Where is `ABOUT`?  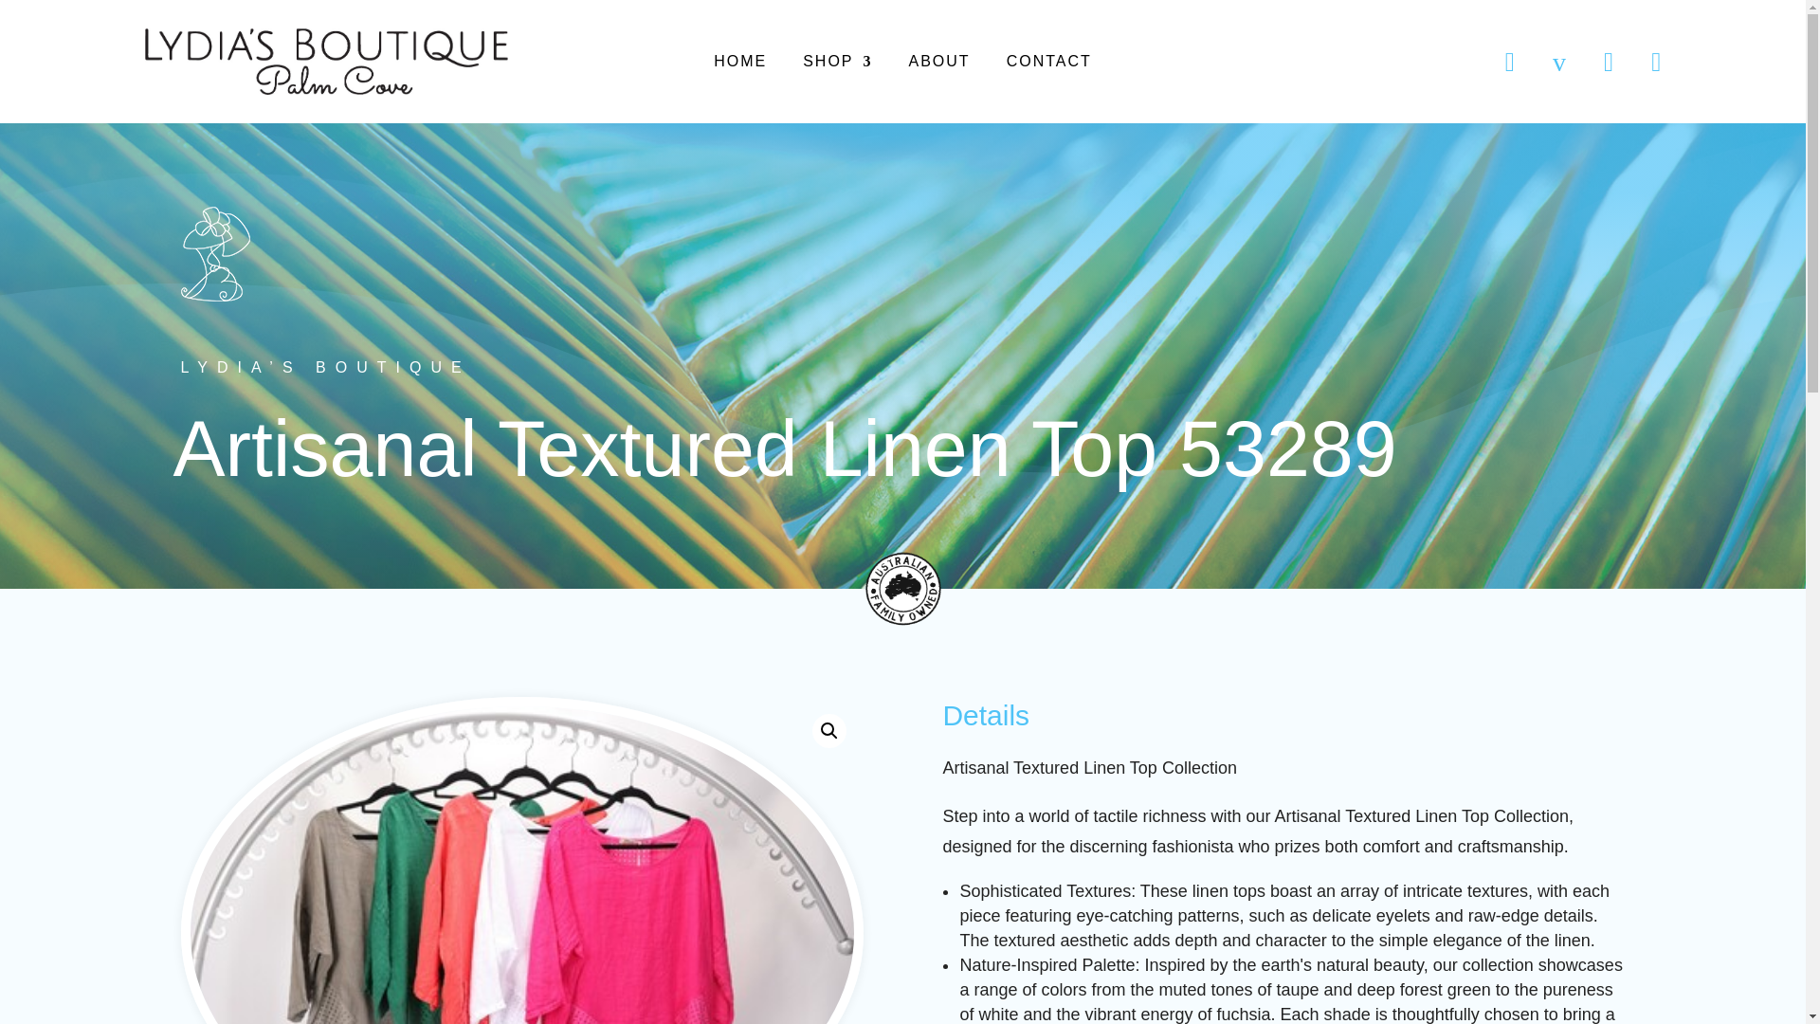 ABOUT is located at coordinates (938, 64).